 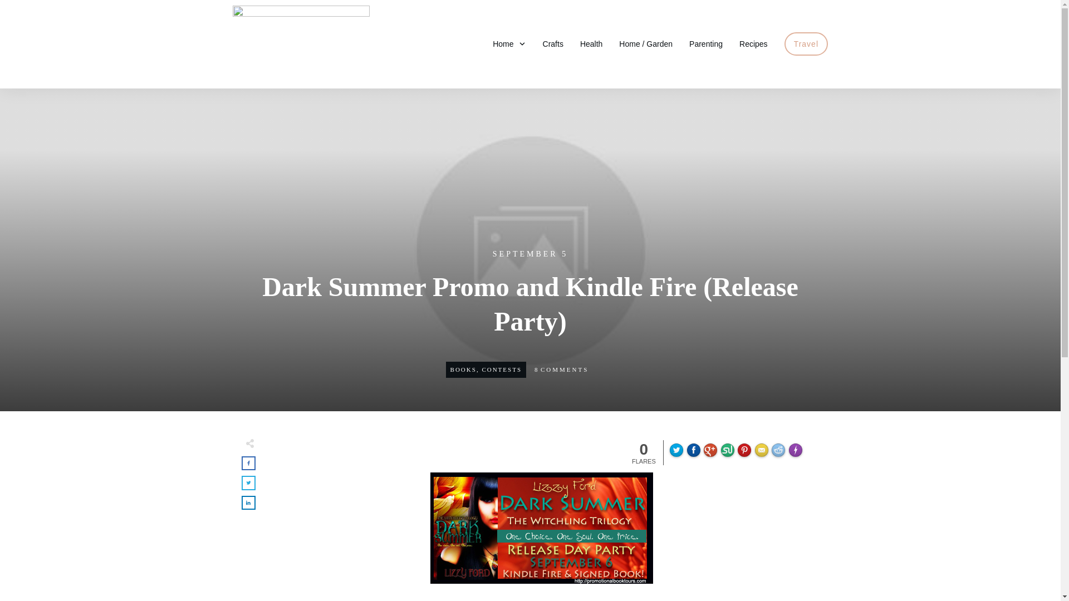 What do you see at coordinates (553, 43) in the screenshot?
I see `Crafts` at bounding box center [553, 43].